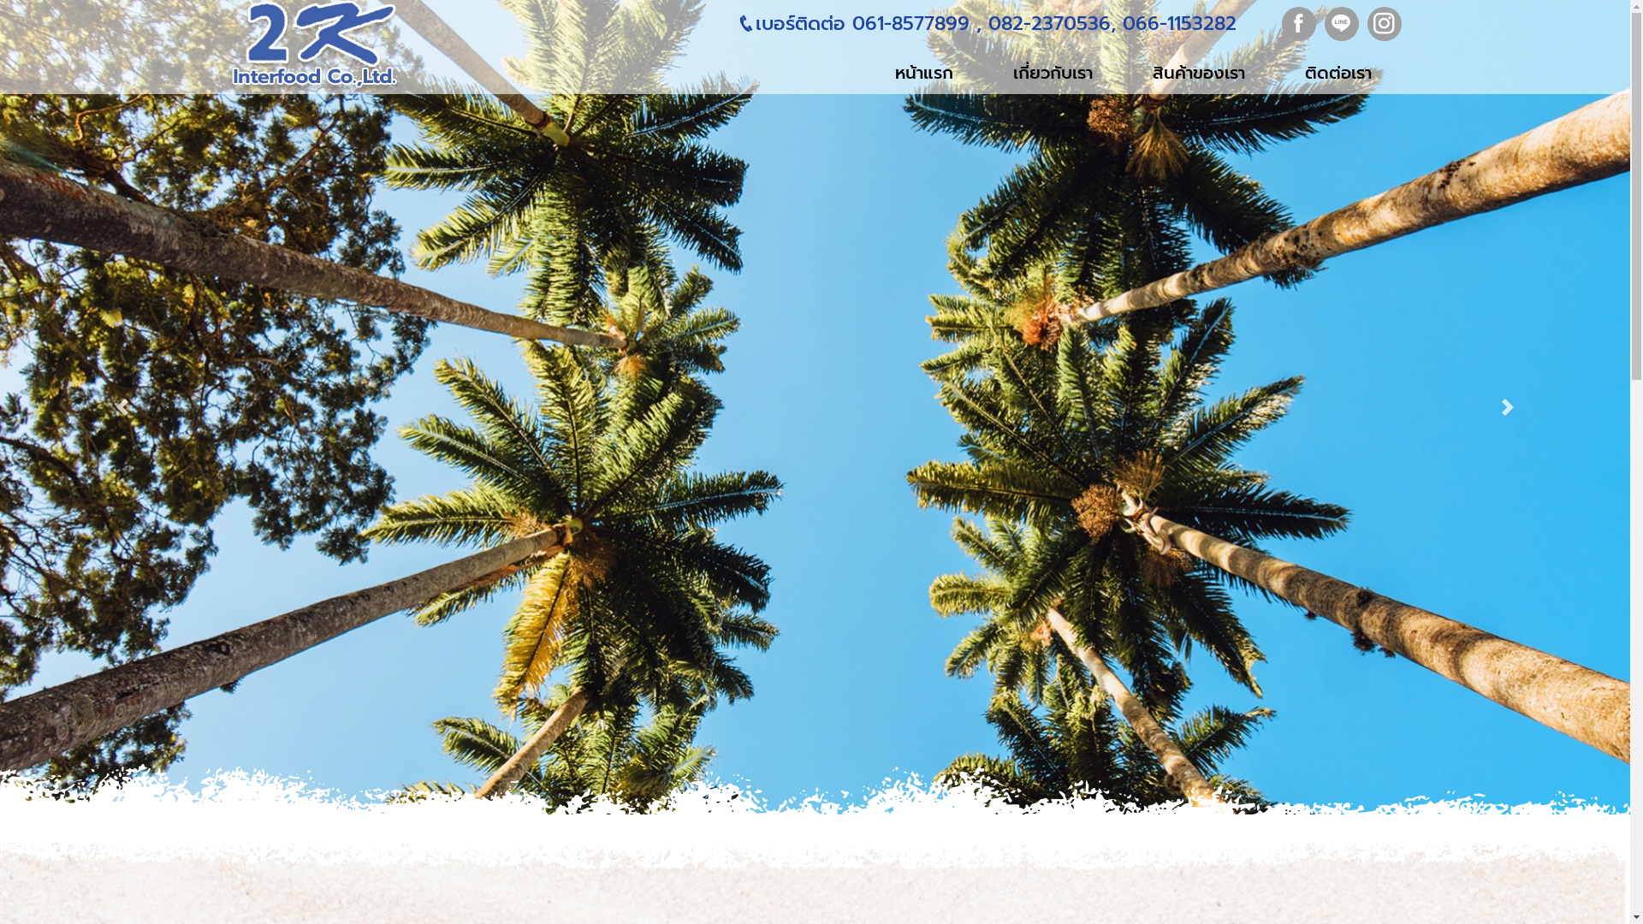 This screenshot has height=924, width=1643. What do you see at coordinates (910, 24) in the screenshot?
I see `061-8577899` at bounding box center [910, 24].